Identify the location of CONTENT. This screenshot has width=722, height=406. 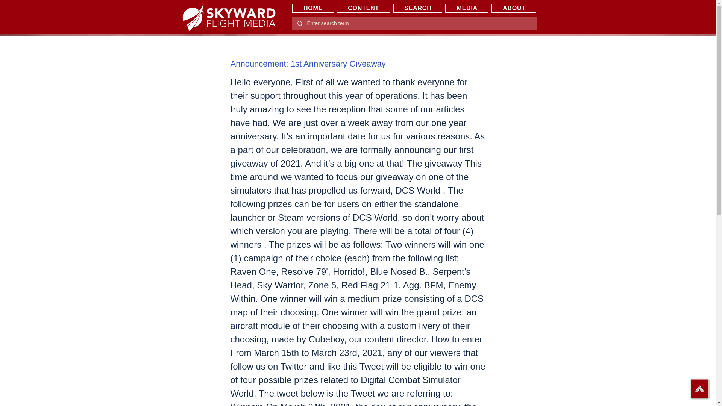
(363, 8).